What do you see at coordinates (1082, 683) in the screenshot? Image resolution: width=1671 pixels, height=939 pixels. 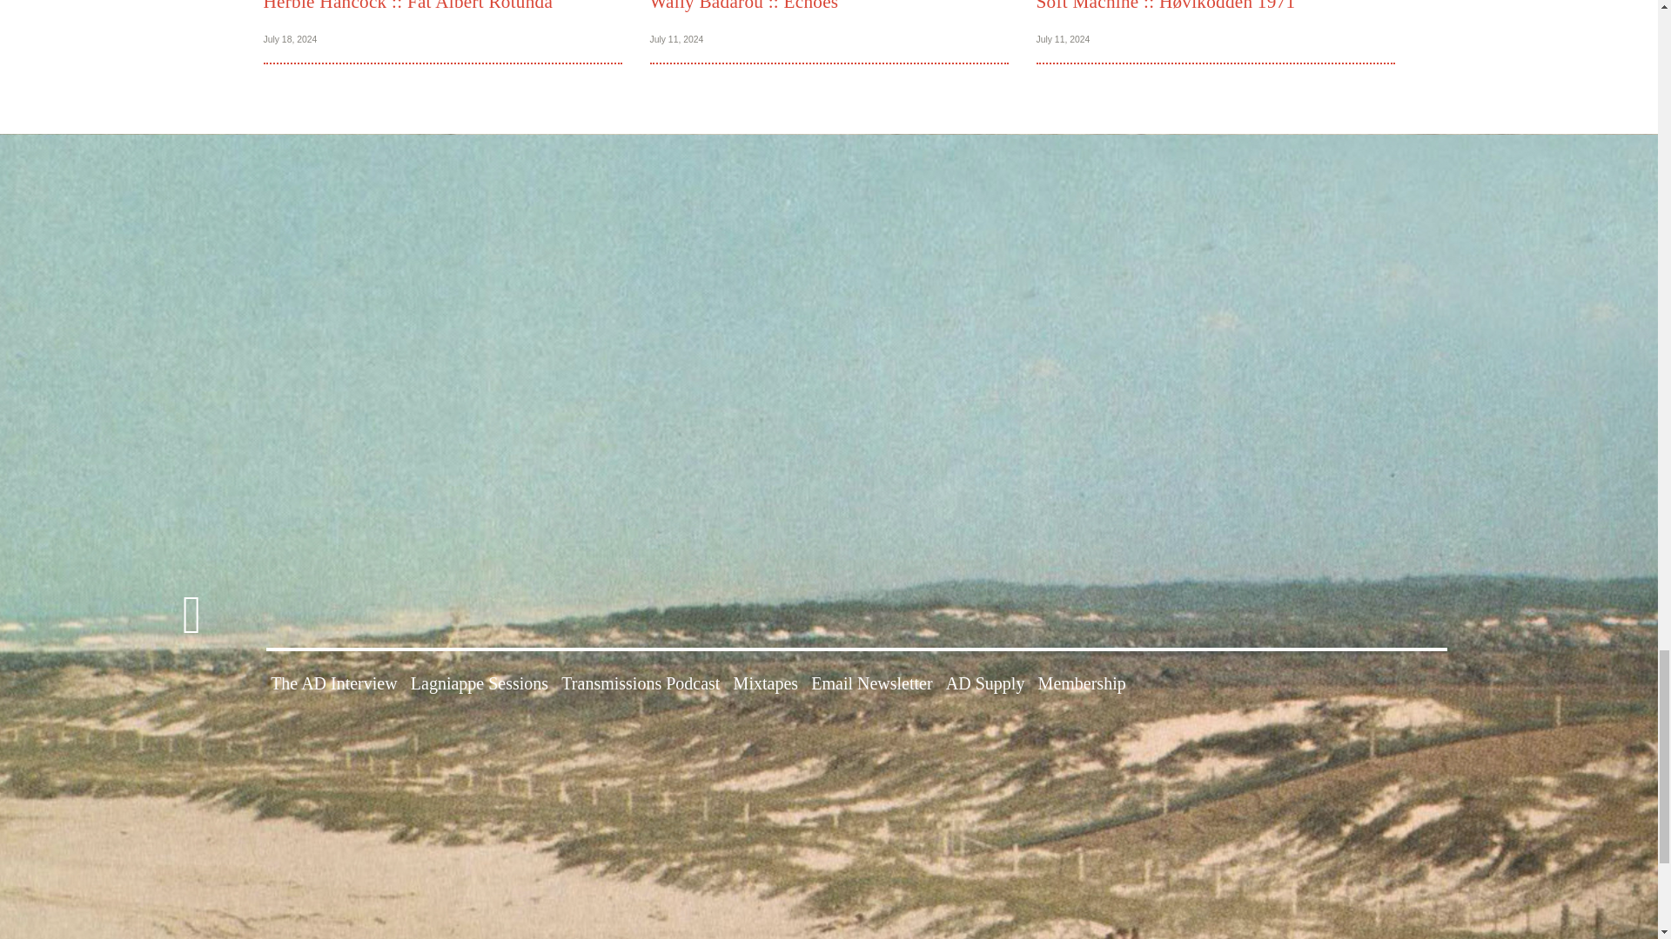 I see `Membership` at bounding box center [1082, 683].